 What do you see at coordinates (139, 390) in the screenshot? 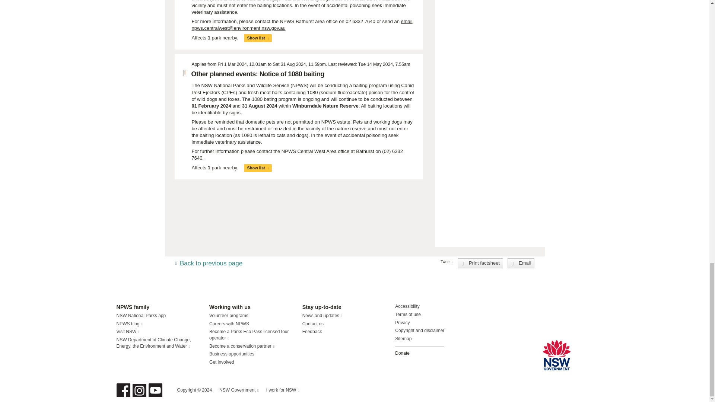
I see `Visit NSW National Parks on Instagram` at bounding box center [139, 390].